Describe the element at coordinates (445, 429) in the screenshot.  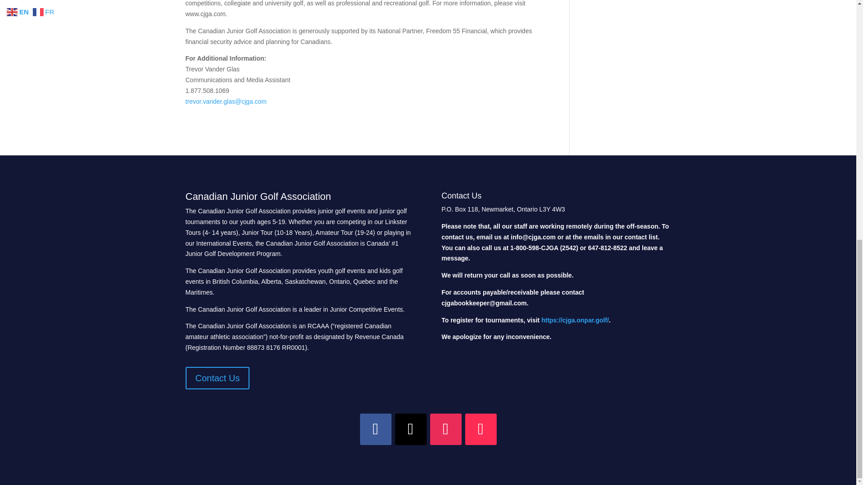
I see `Follow on Instagram` at that location.